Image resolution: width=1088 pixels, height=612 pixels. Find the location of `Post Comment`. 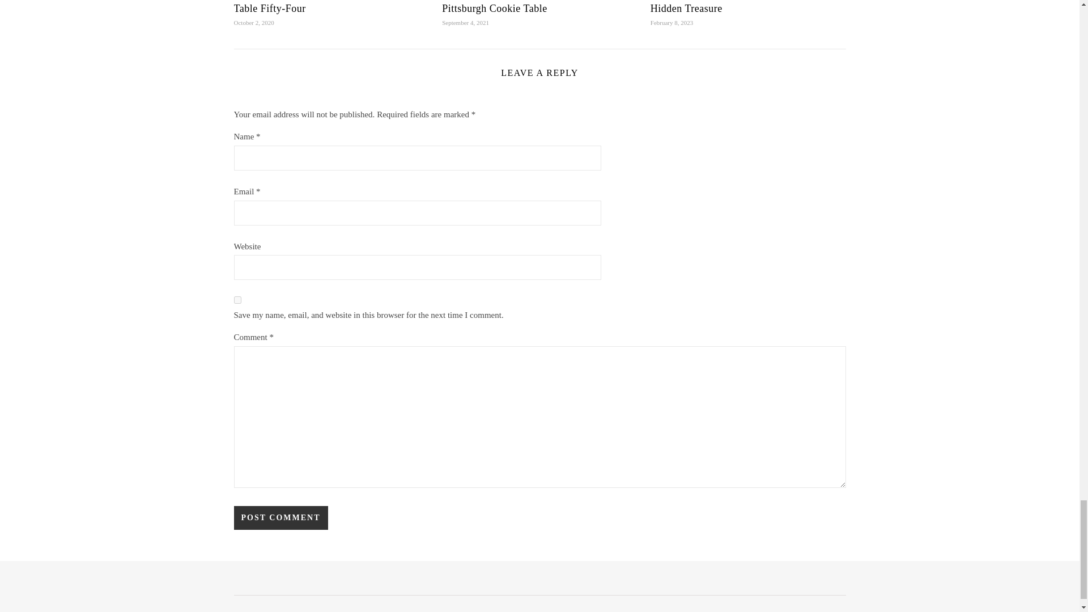

Post Comment is located at coordinates (280, 518).